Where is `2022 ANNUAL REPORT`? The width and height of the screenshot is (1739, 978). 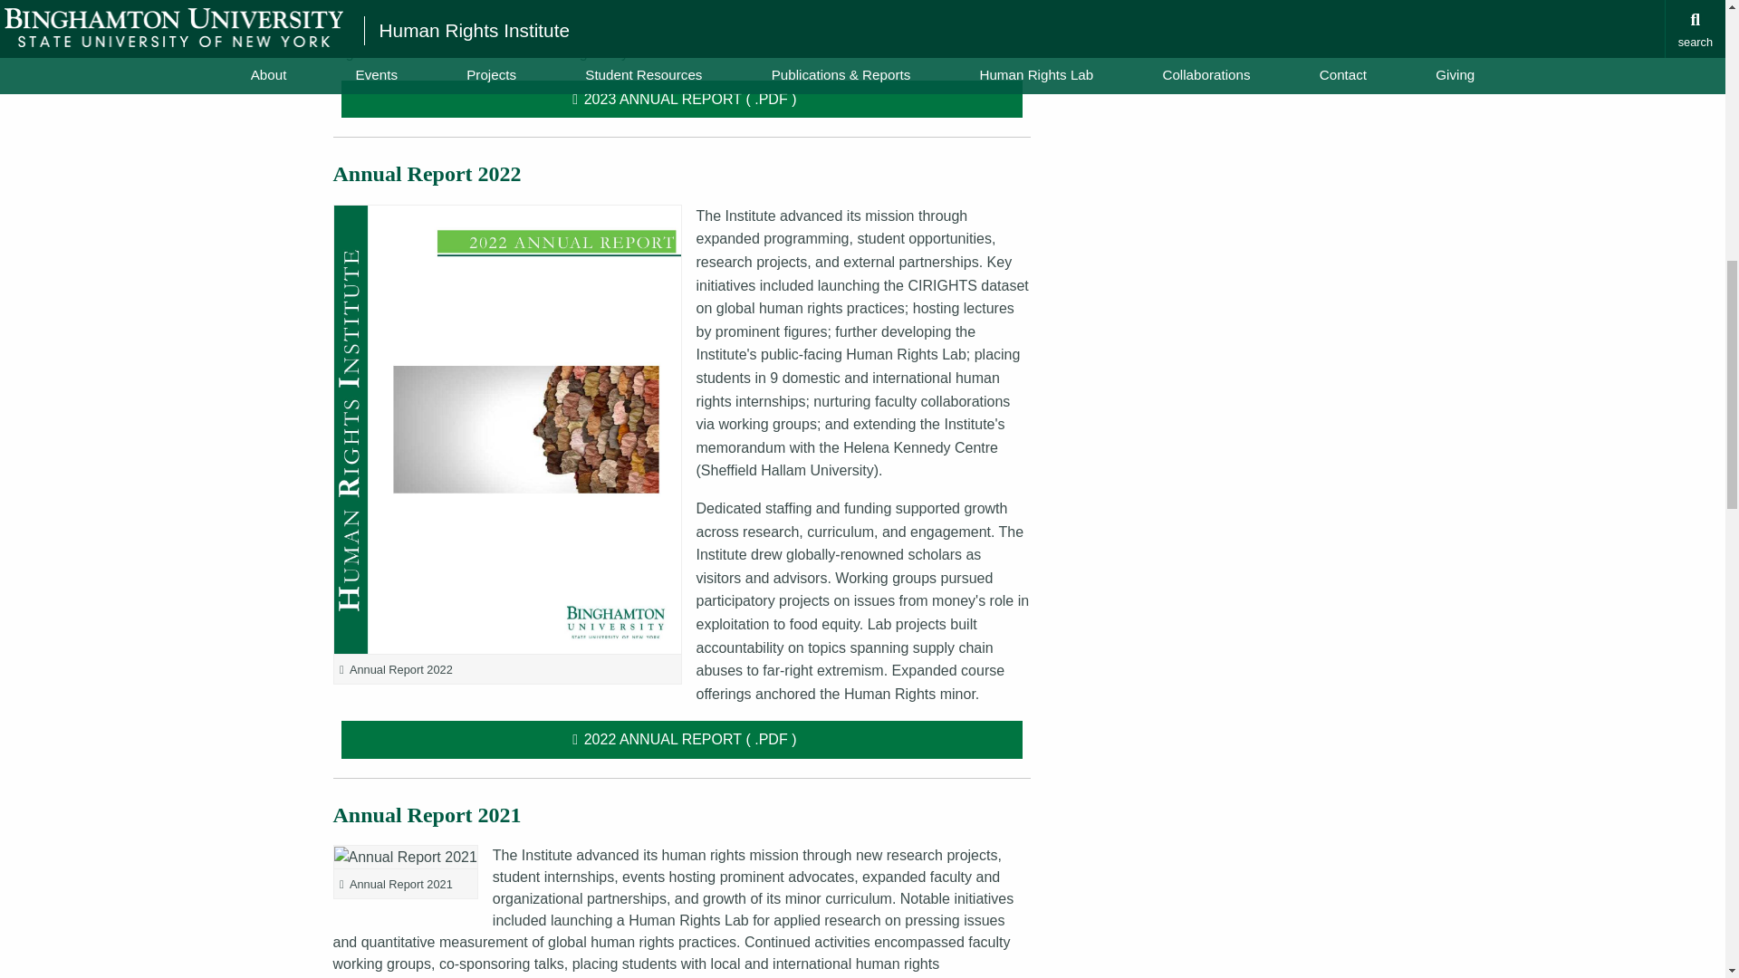
2022 ANNUAL REPORT is located at coordinates (682, 739).